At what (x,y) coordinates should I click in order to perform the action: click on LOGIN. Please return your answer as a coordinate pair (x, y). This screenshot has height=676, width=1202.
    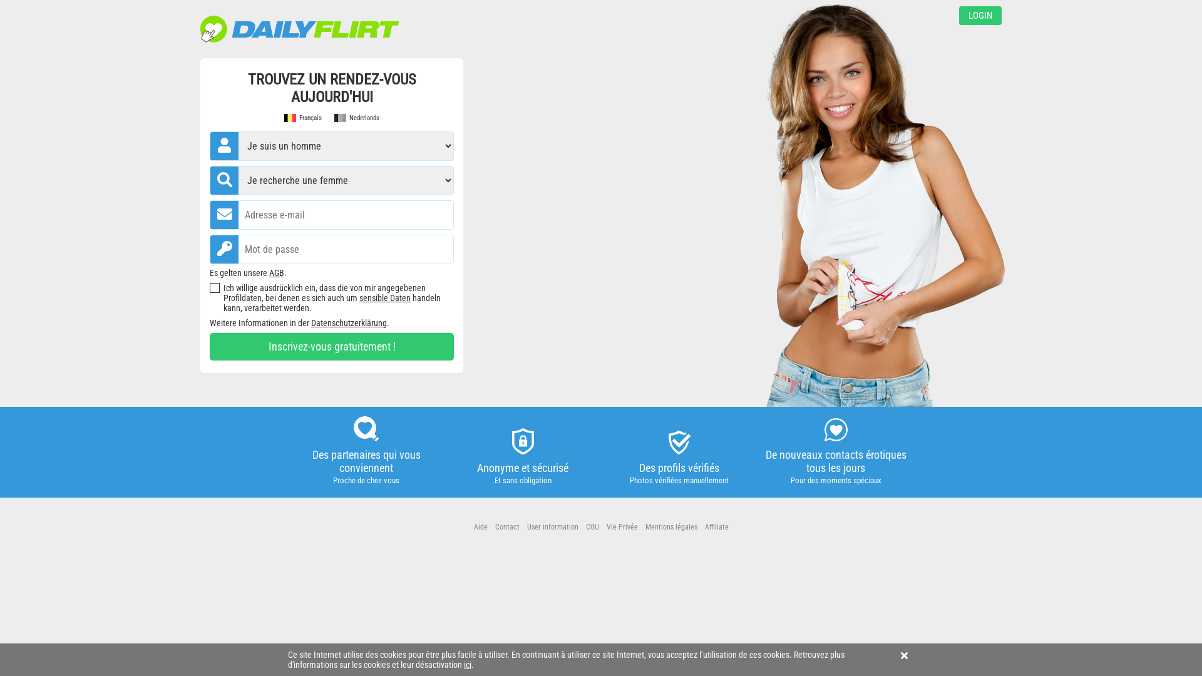
    Looking at the image, I should click on (980, 16).